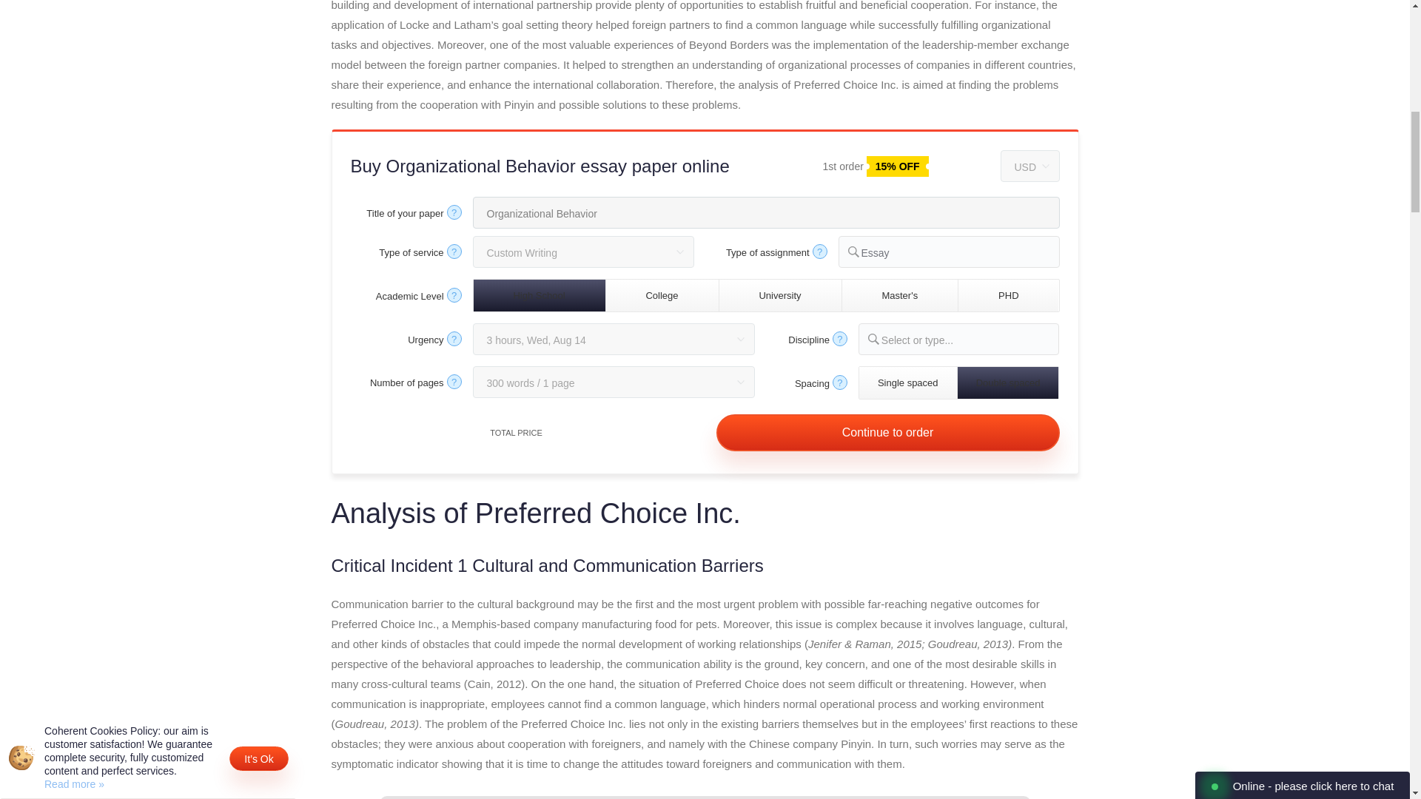  Describe the element at coordinates (888, 433) in the screenshot. I see `Continue to order` at that location.